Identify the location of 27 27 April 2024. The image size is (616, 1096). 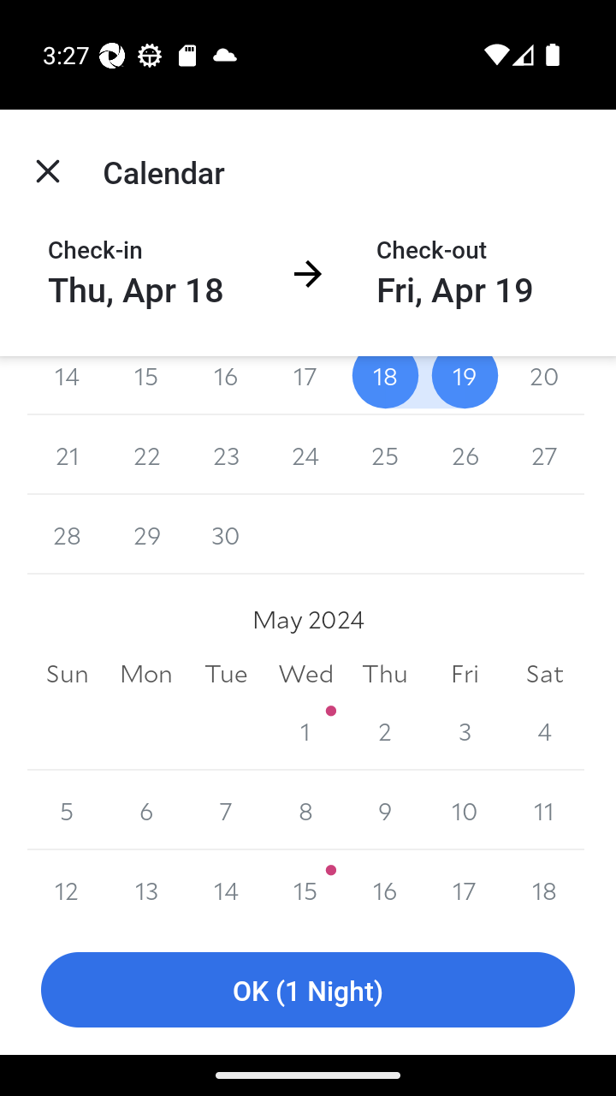
(544, 456).